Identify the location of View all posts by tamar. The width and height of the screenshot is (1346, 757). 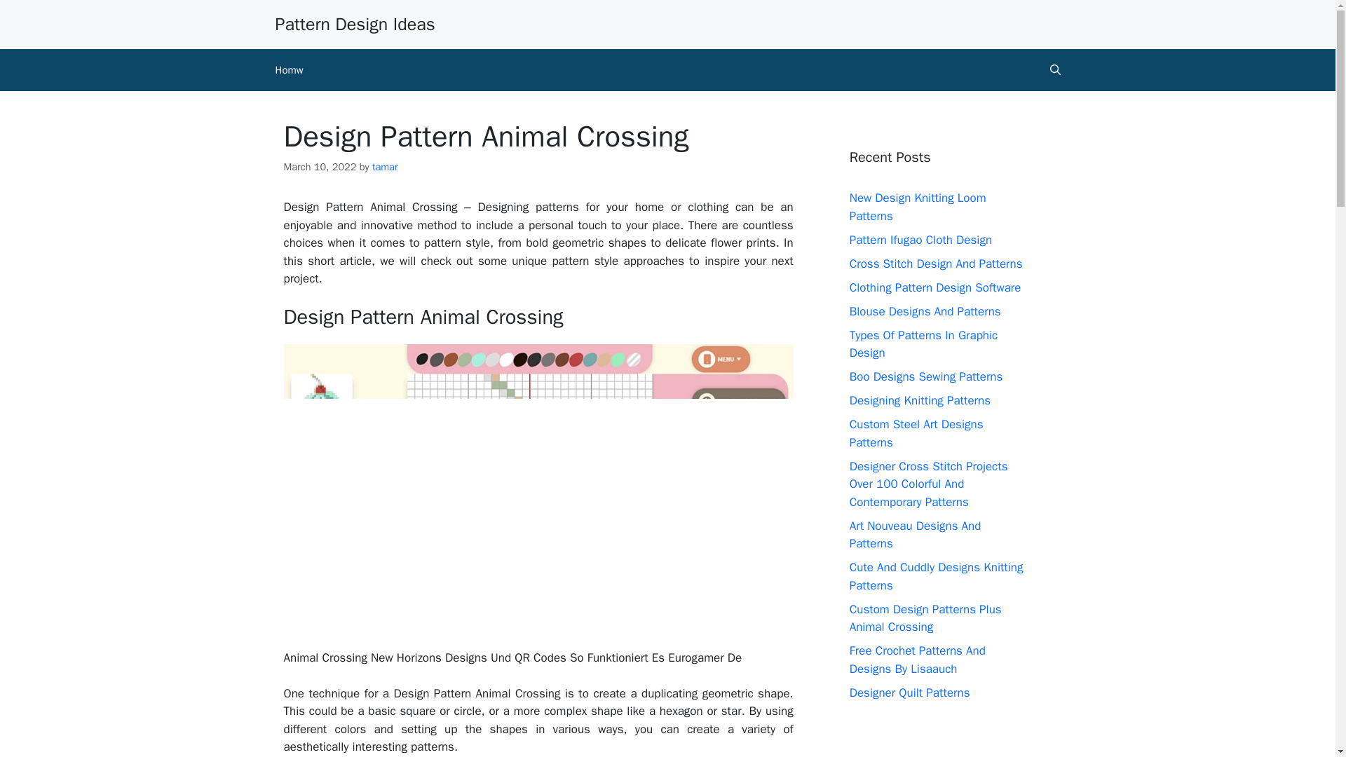
(386, 167).